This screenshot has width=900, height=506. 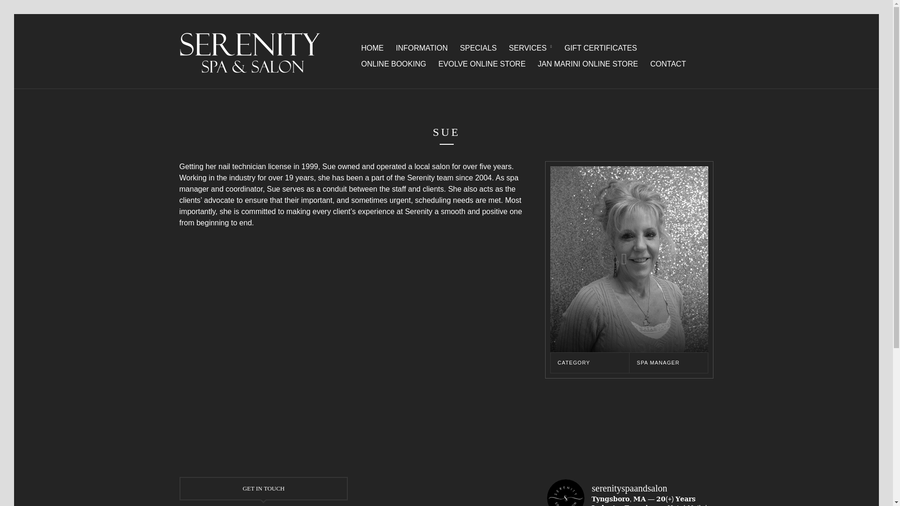 What do you see at coordinates (421, 49) in the screenshot?
I see `INFORMATION` at bounding box center [421, 49].